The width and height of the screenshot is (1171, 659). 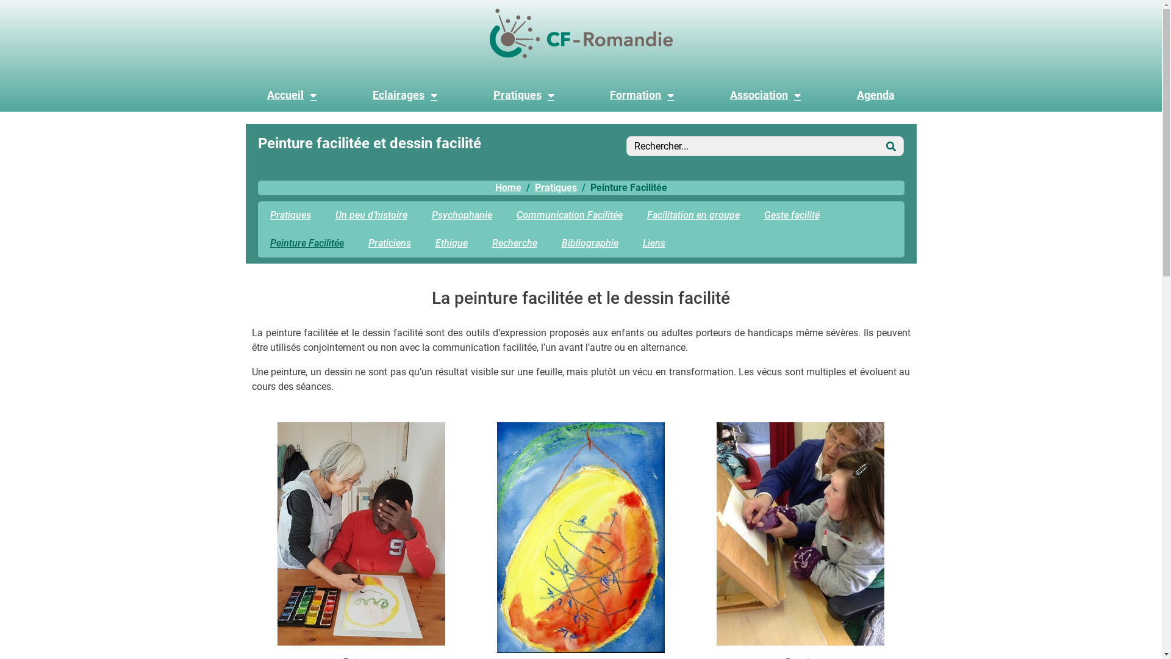 I want to click on Accueil, so click(x=292, y=95).